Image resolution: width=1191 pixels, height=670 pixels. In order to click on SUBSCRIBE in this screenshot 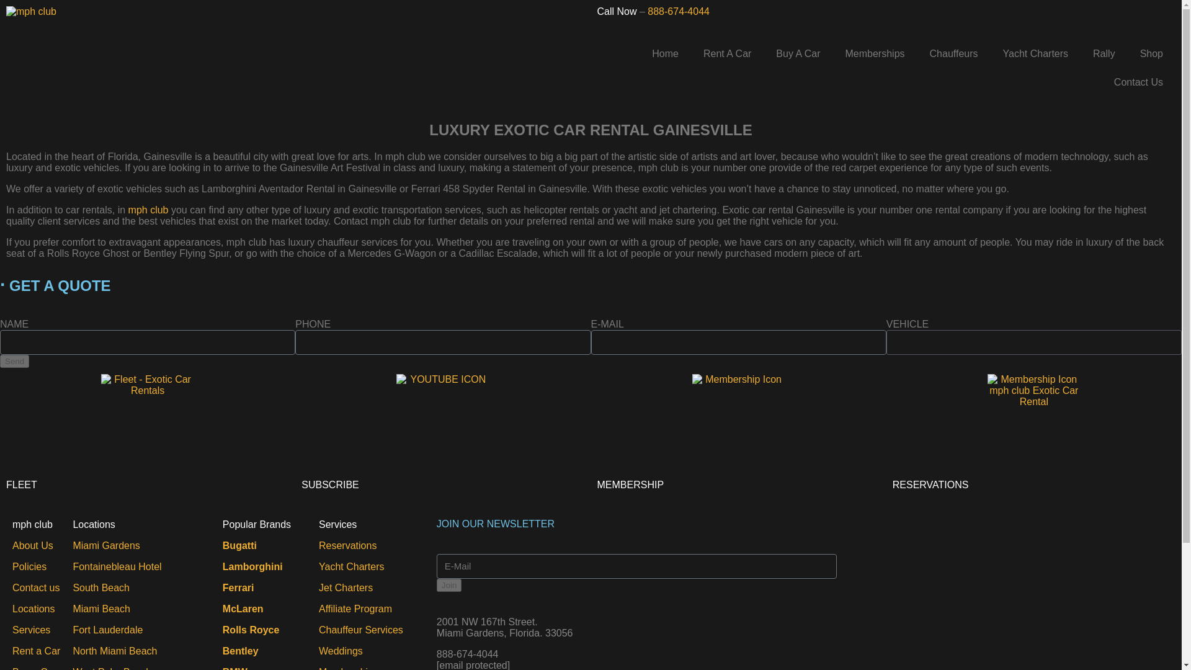, I will do `click(329, 485)`.